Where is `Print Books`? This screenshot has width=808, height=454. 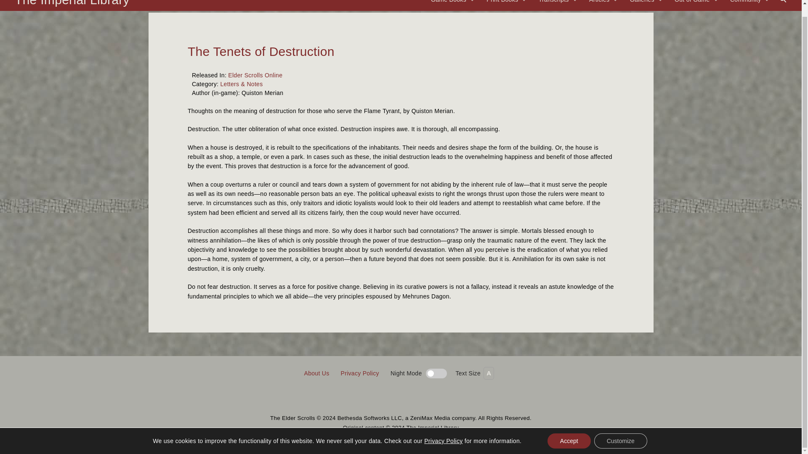 Print Books is located at coordinates (506, 5).